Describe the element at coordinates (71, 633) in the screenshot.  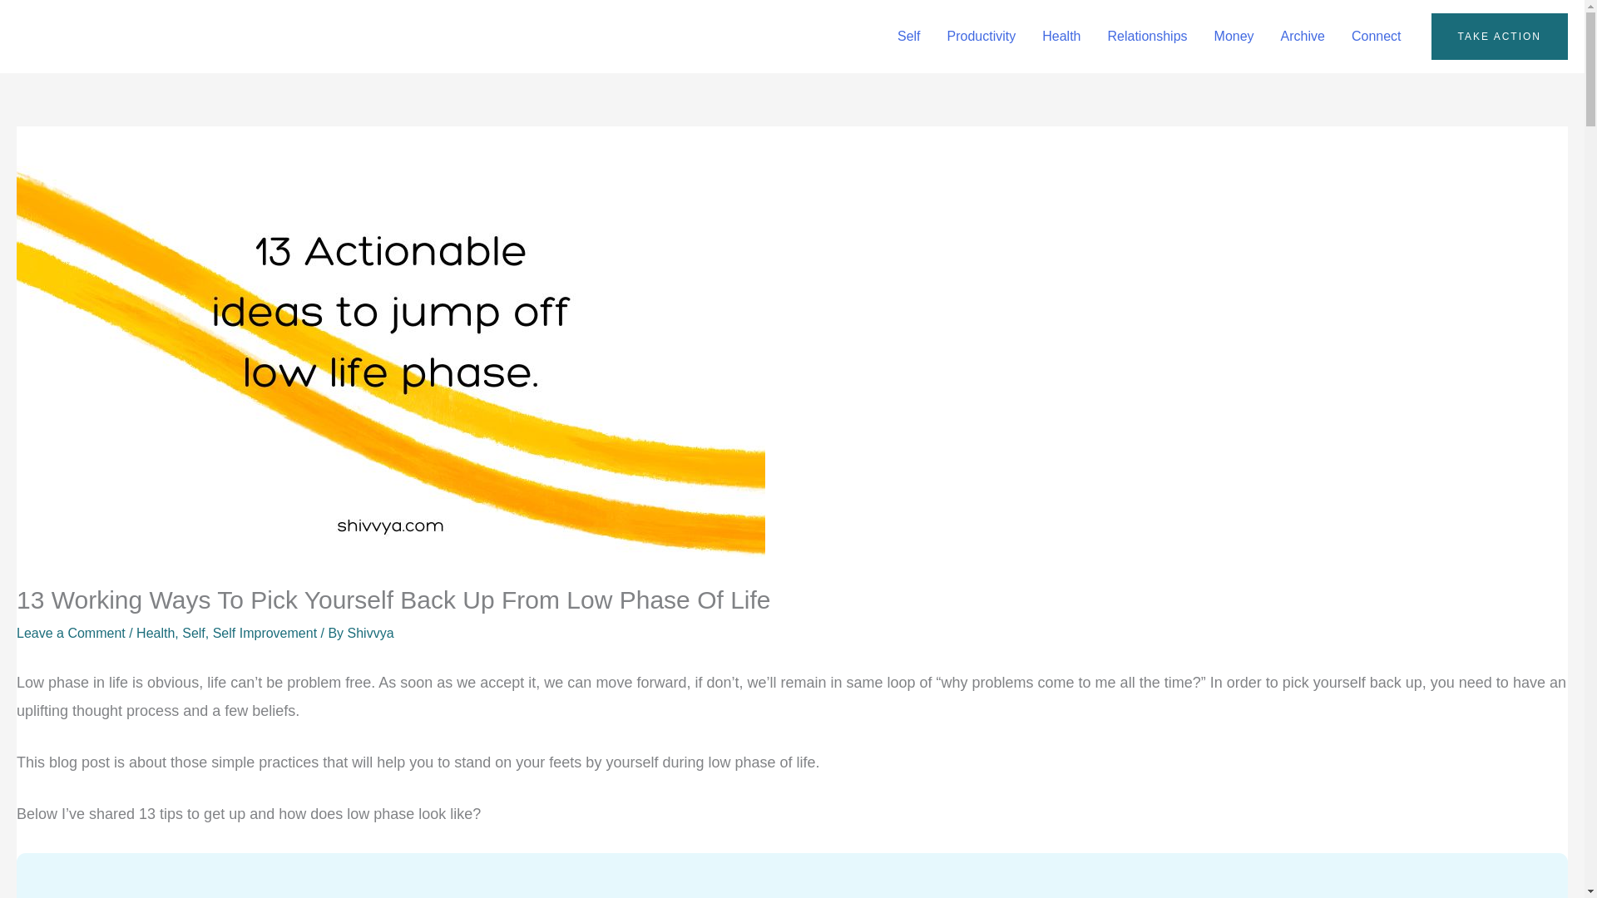
I see `Leave a Comment` at that location.